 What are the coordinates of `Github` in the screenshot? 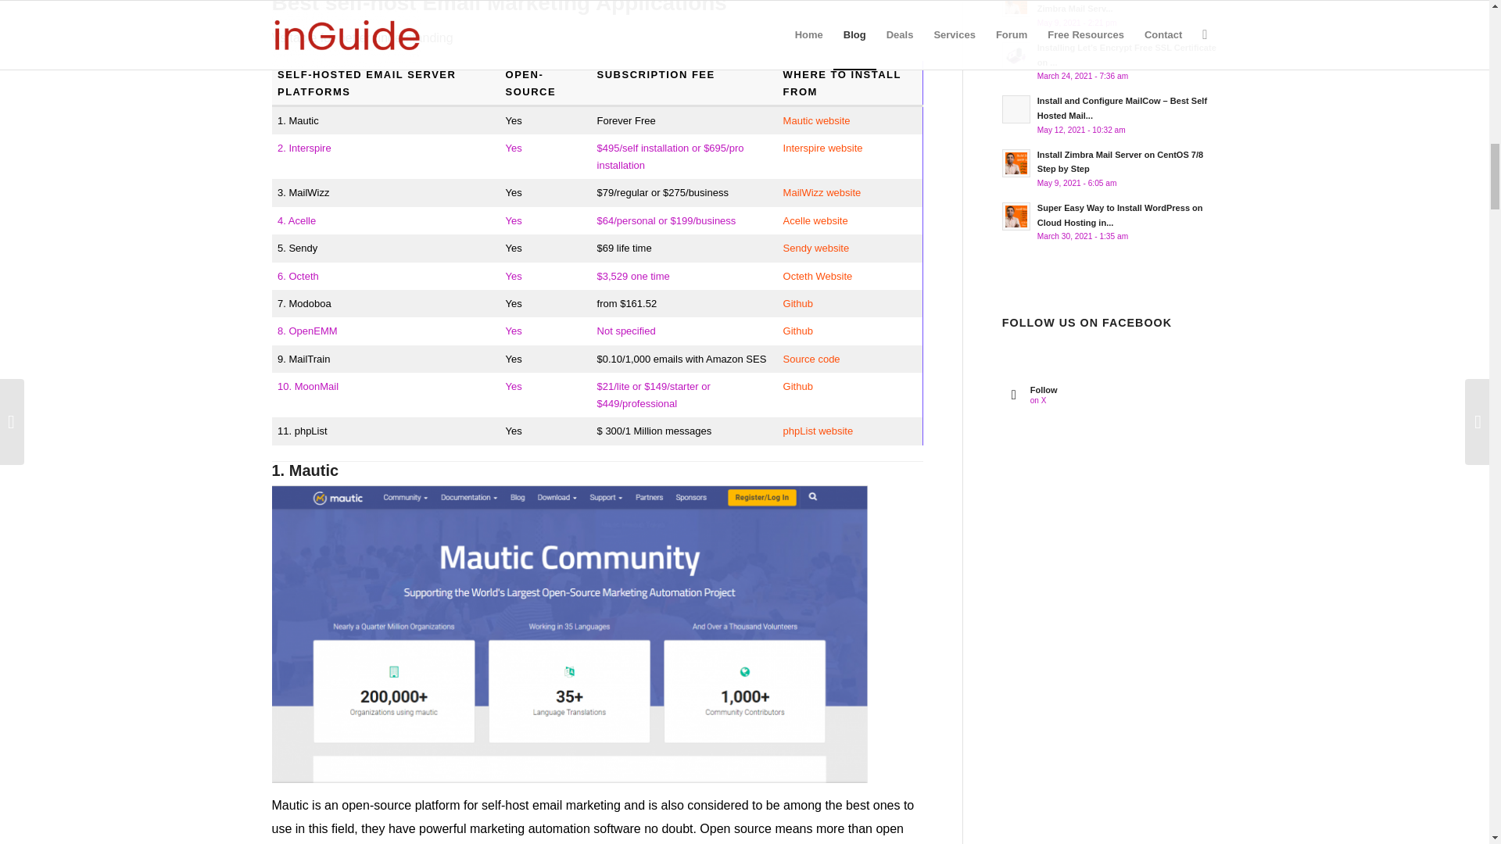 It's located at (798, 386).